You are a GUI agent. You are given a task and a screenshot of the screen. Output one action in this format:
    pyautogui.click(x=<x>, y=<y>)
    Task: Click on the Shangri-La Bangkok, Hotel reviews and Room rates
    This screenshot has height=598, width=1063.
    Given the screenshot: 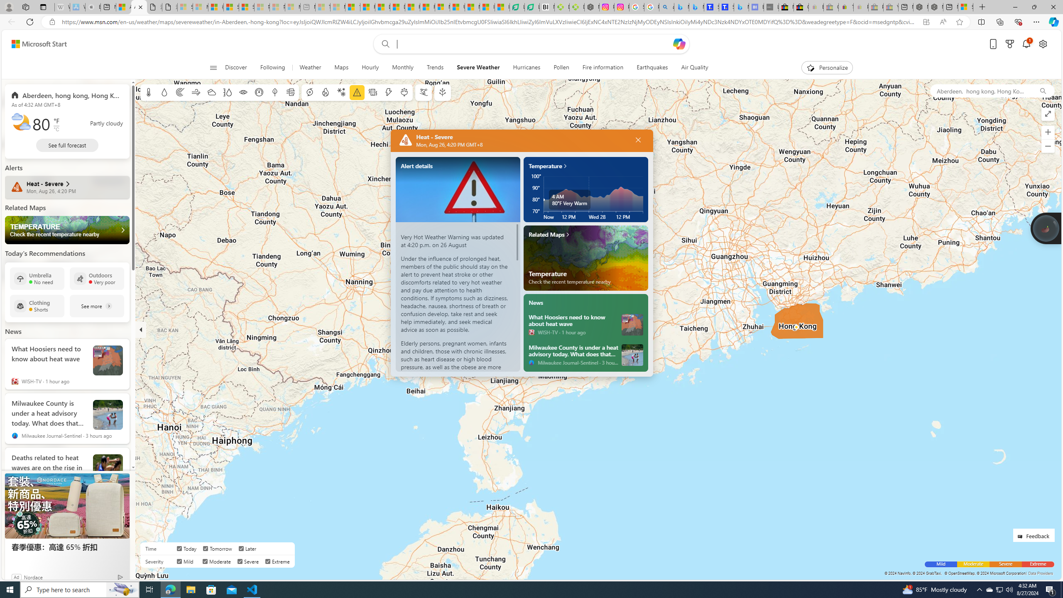 What is the action you would take?
    pyautogui.click(x=726, y=7)
    